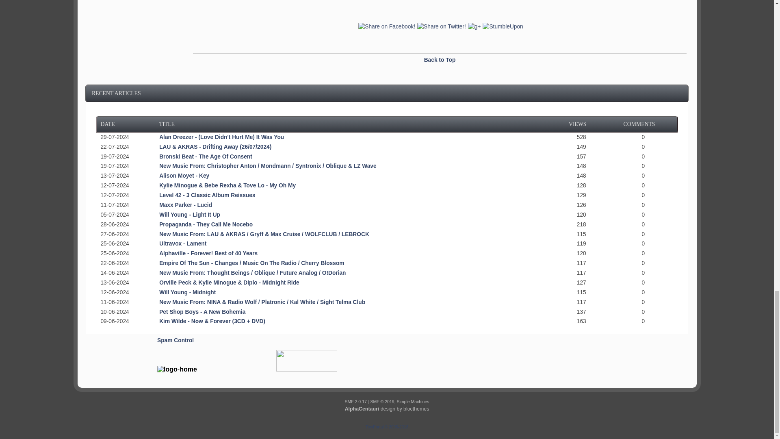 The width and height of the screenshot is (780, 439). Describe the element at coordinates (386, 27) in the screenshot. I see `Share on Facebook!` at that location.